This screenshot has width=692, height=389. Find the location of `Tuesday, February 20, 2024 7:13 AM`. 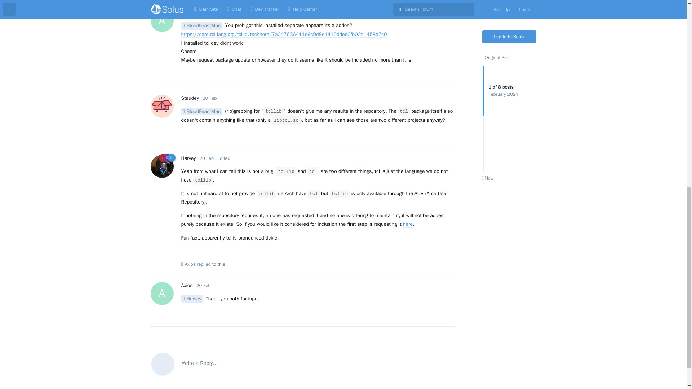

Tuesday, February 20, 2024 7:13 AM is located at coordinates (186, 12).